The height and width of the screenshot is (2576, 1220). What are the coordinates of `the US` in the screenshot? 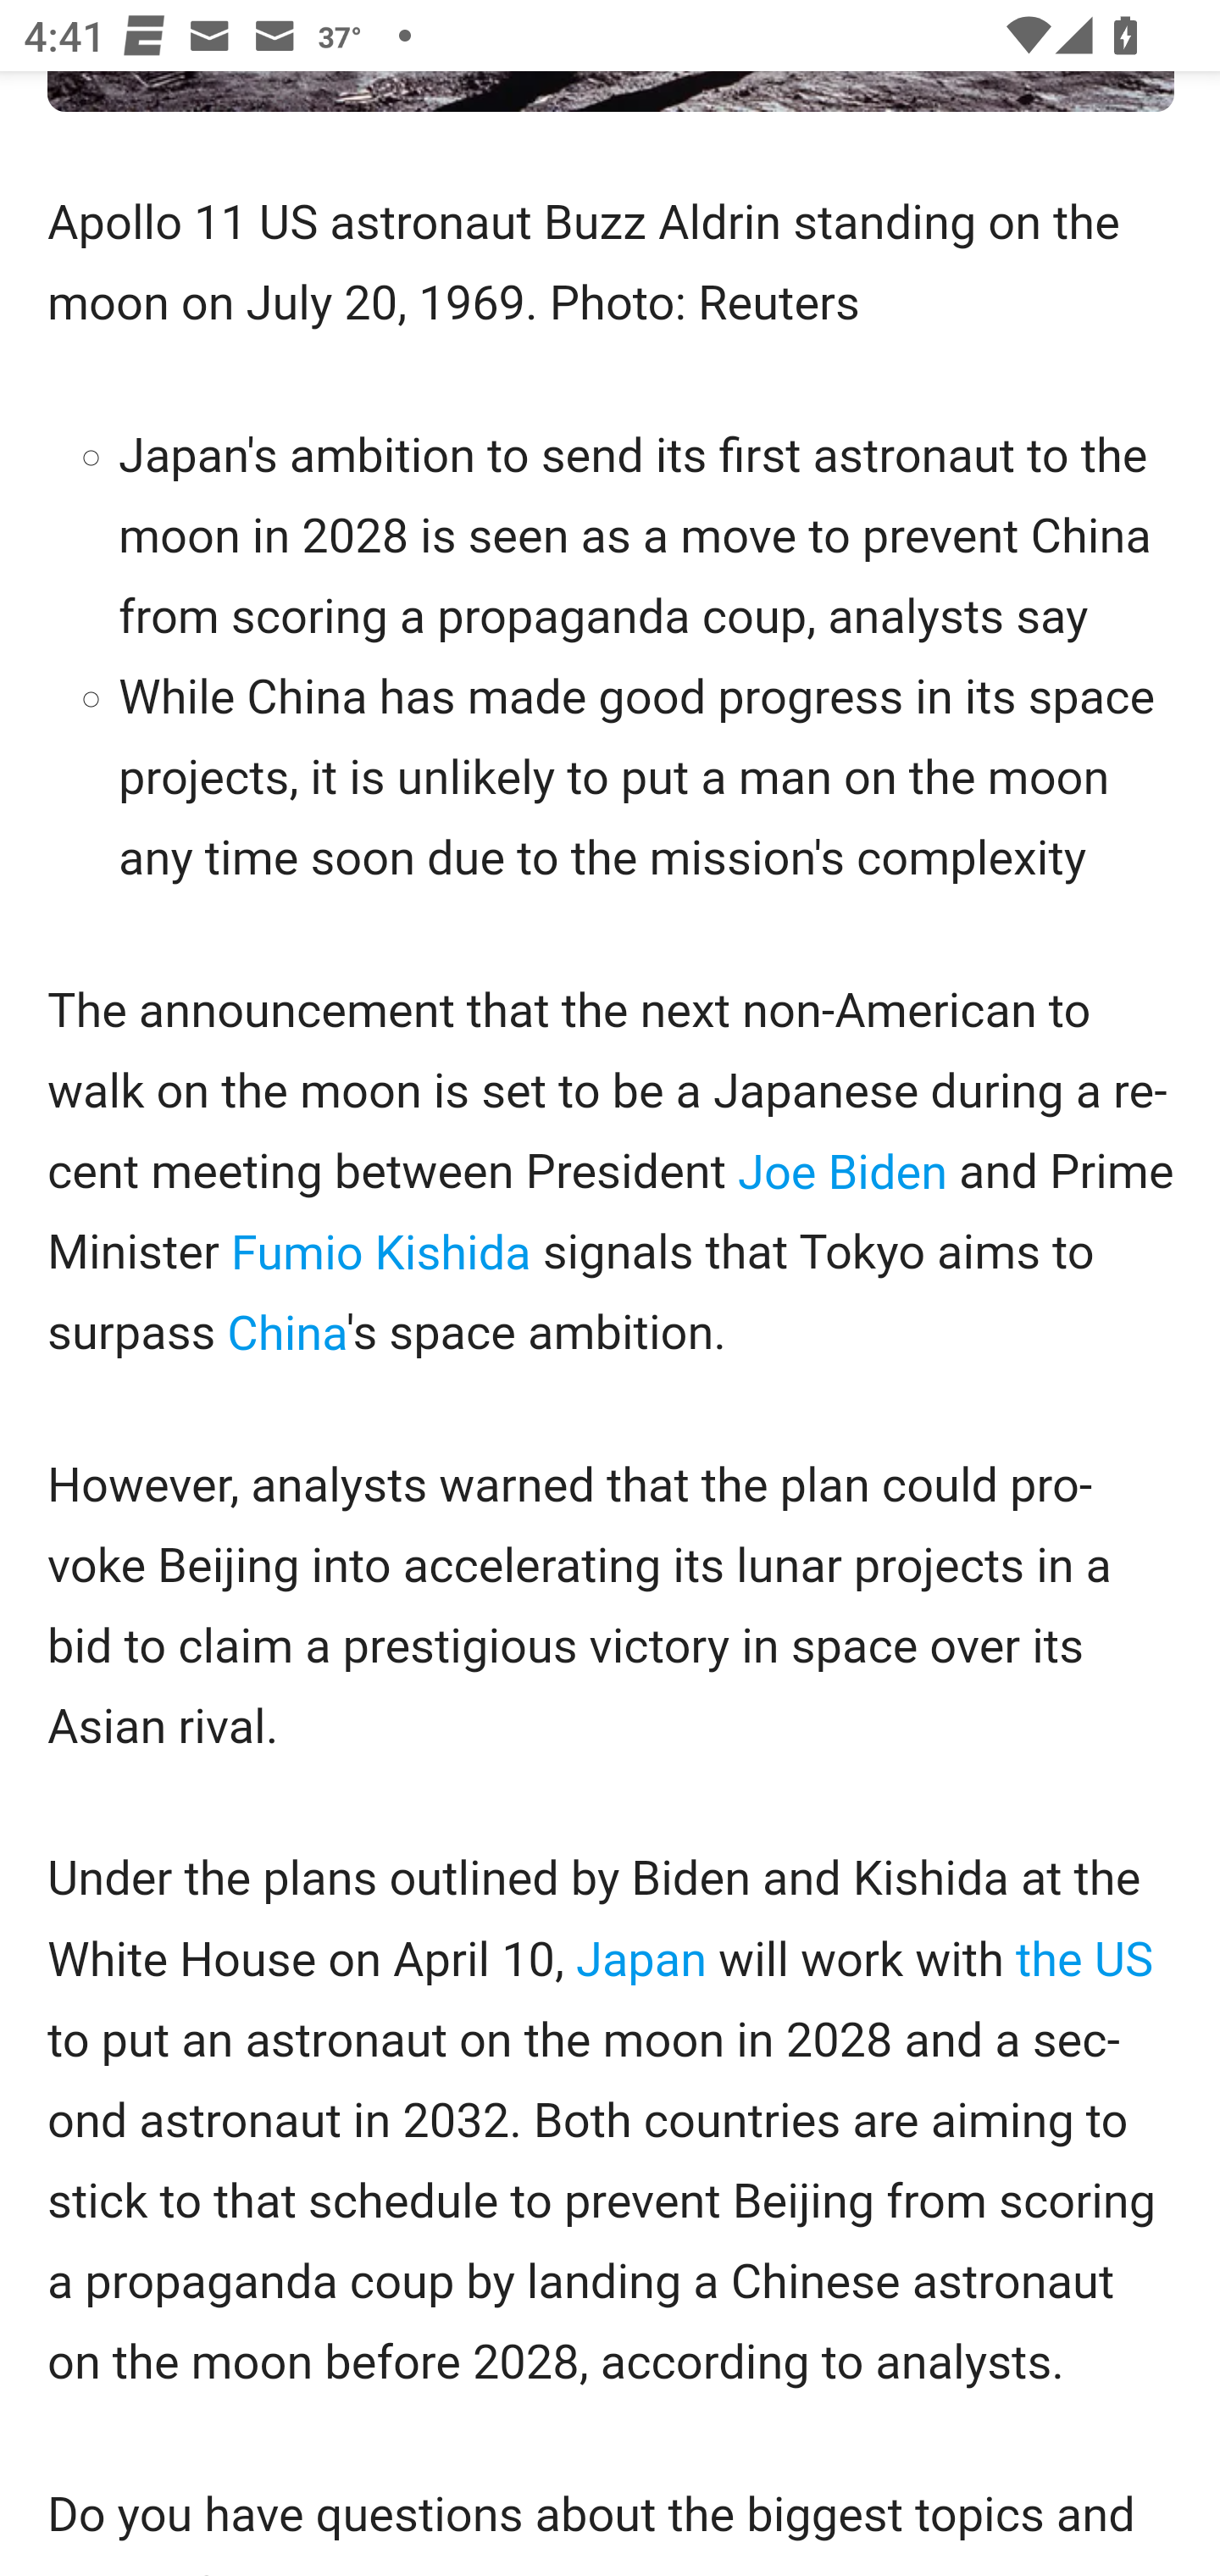 It's located at (1084, 1963).